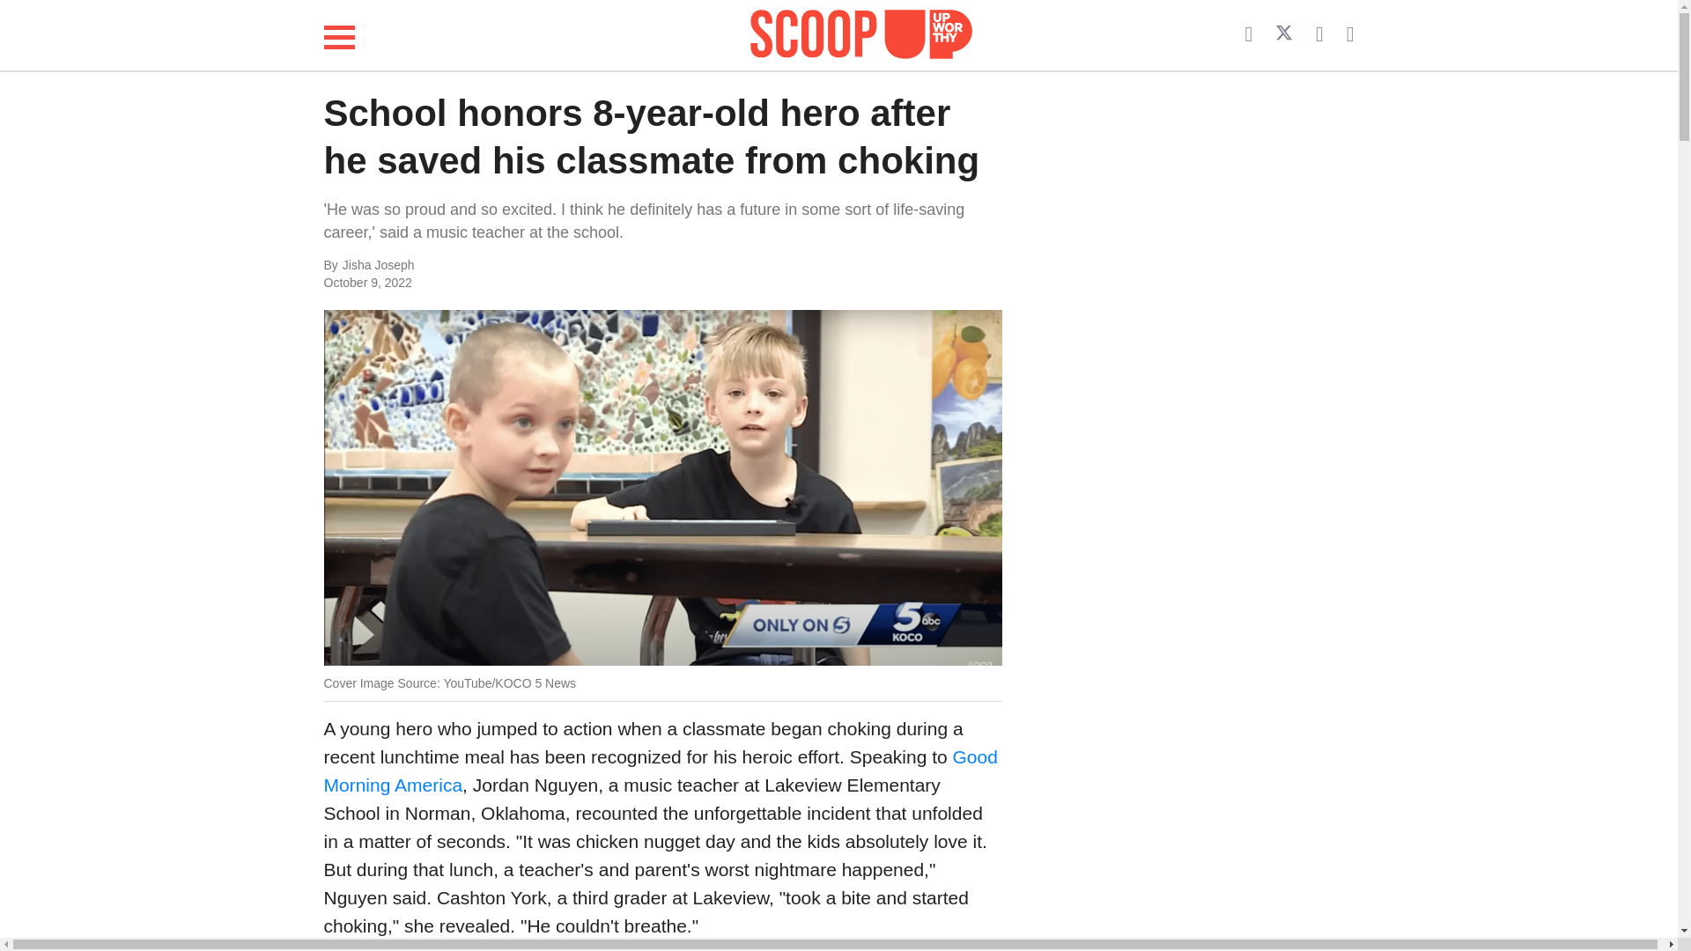  I want to click on Jisha Joseph, so click(518, 266).